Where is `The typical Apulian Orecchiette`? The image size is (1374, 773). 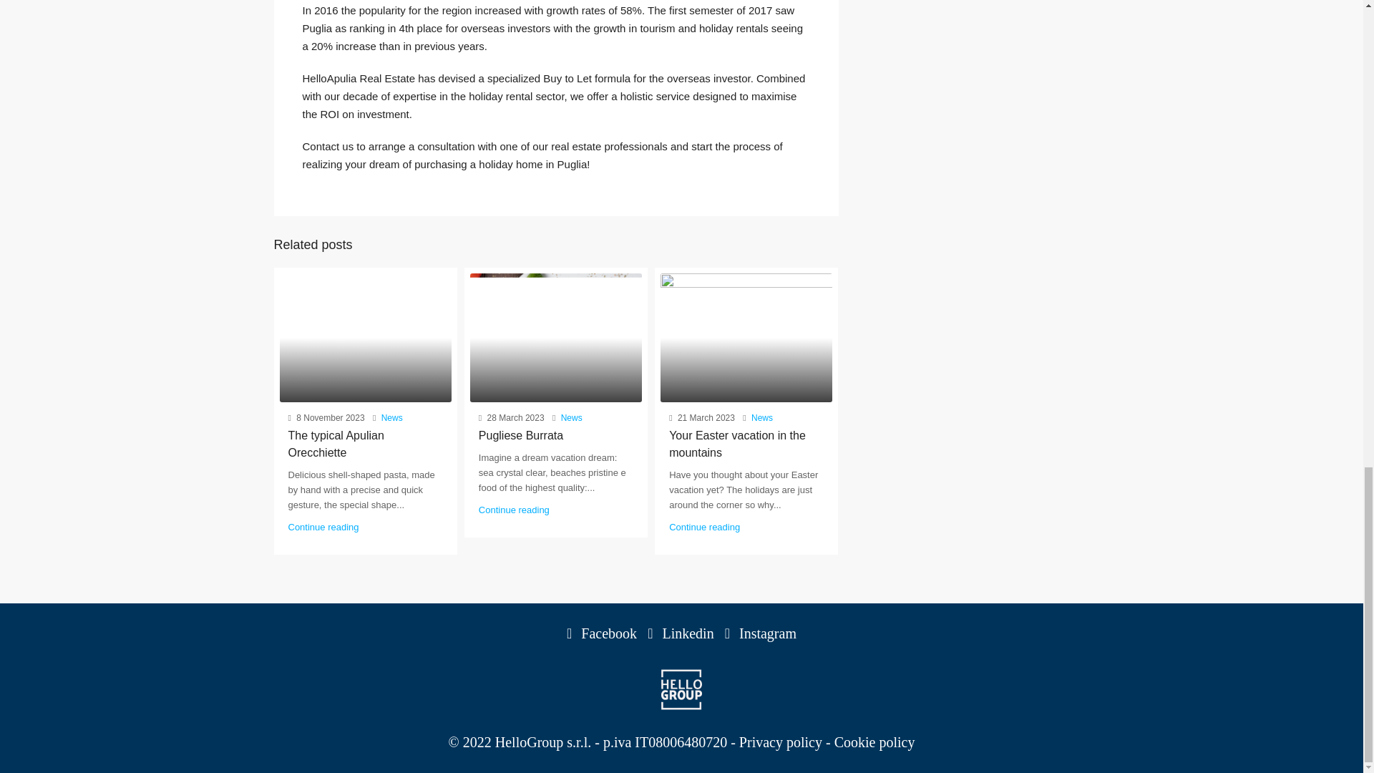
The typical Apulian Orecchiette is located at coordinates (335, 444).